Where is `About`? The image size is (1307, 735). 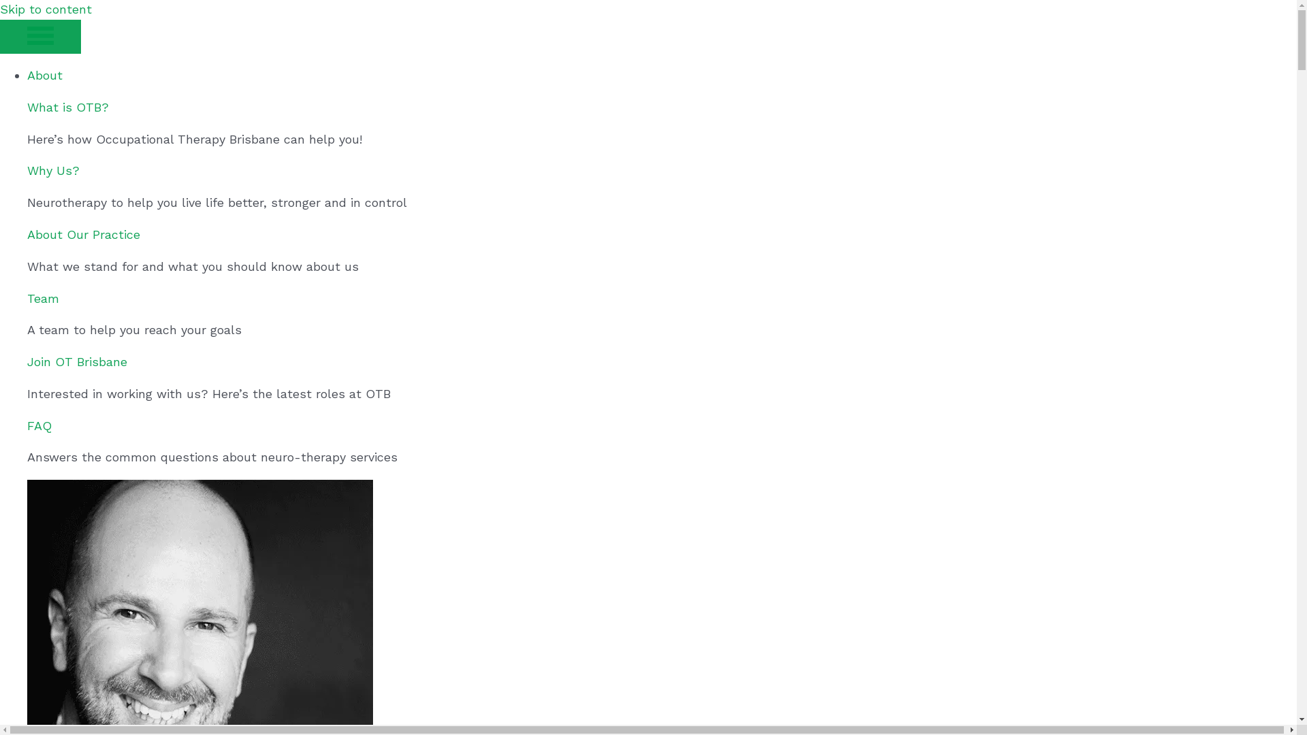
About is located at coordinates (45, 114).